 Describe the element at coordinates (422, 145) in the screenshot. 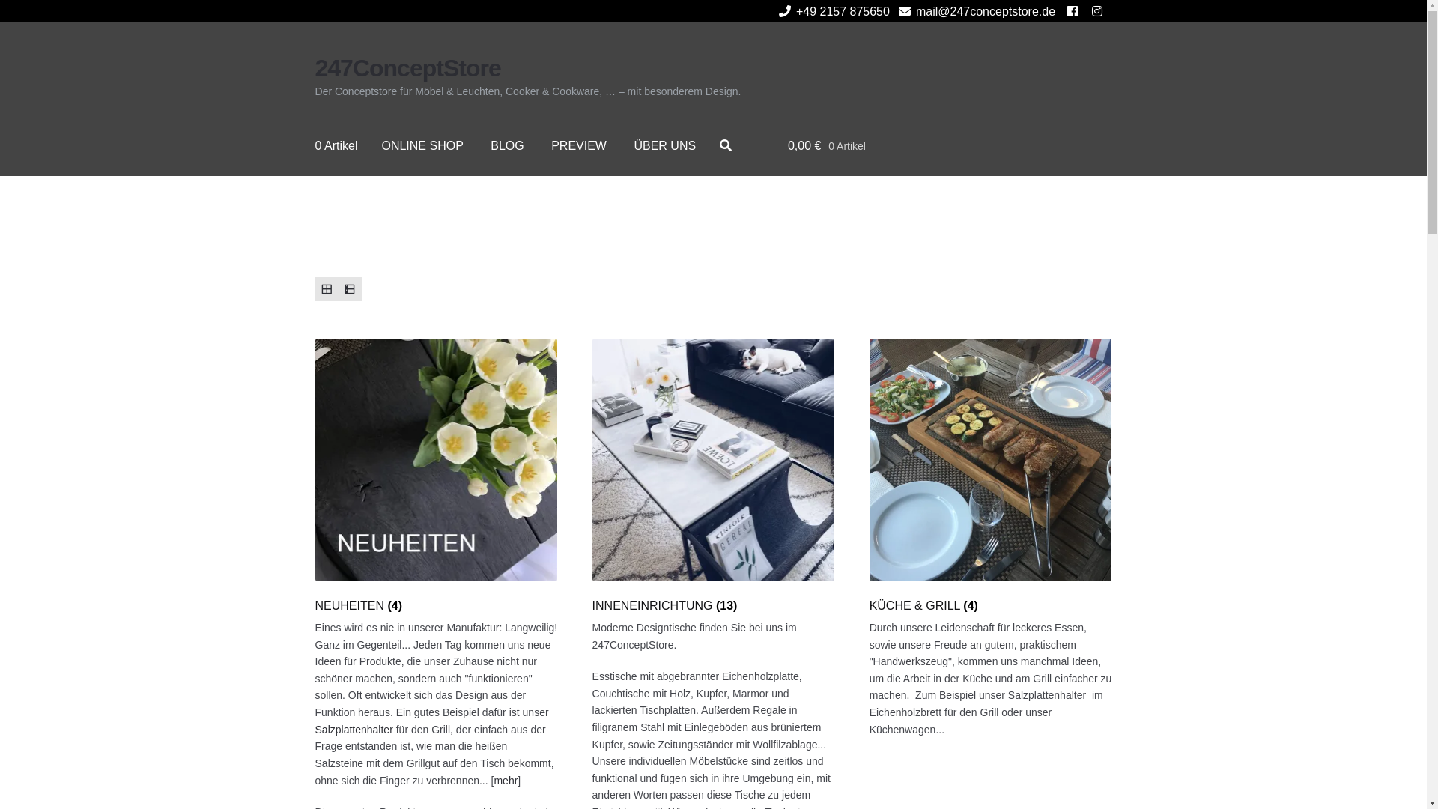

I see `ONLINE SHOP` at that location.